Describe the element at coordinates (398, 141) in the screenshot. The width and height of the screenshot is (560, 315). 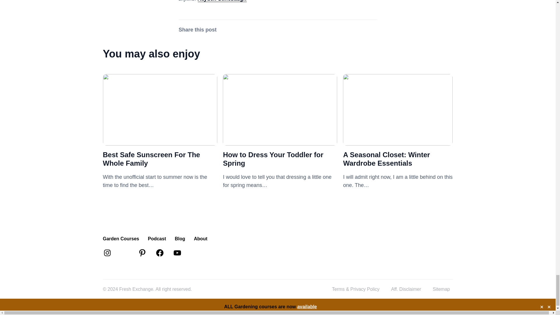
I see `A Seasonal Closet: Winter Wardrobe Essentials` at that location.